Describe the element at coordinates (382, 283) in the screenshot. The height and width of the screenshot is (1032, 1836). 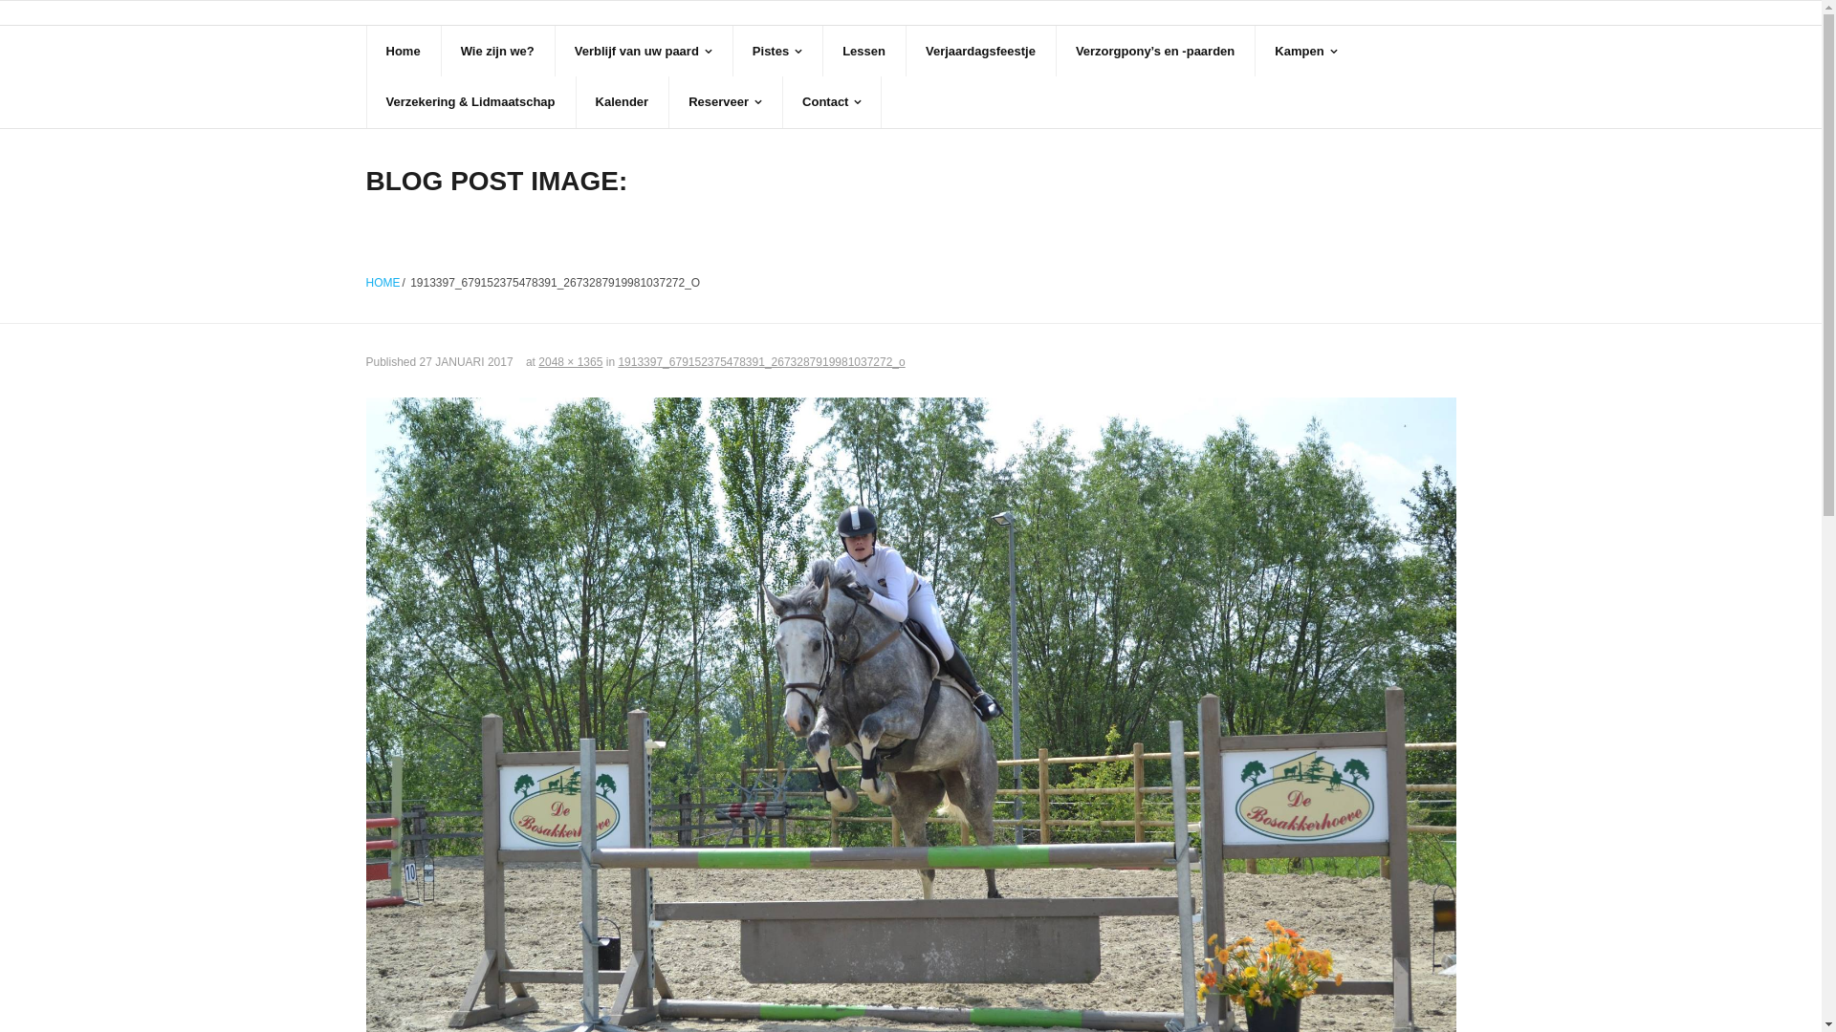
I see `HOME` at that location.